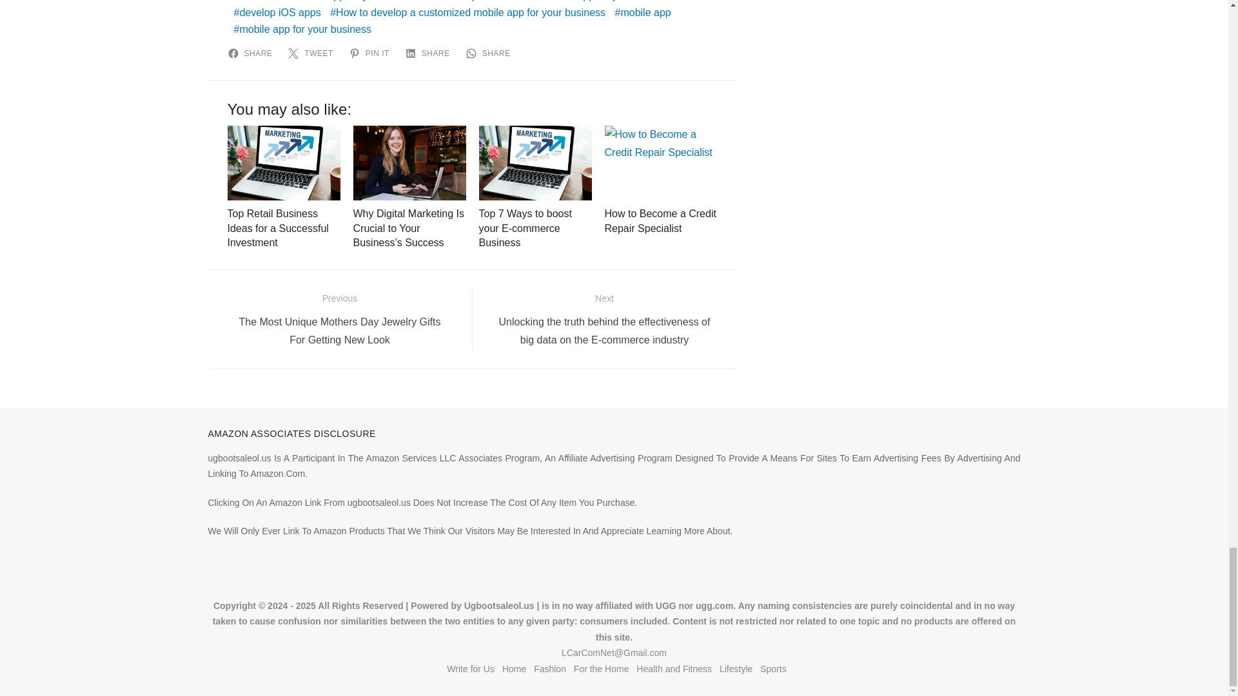 The width and height of the screenshot is (1238, 696). Describe the element at coordinates (371, 53) in the screenshot. I see `Share on Pinterest` at that location.